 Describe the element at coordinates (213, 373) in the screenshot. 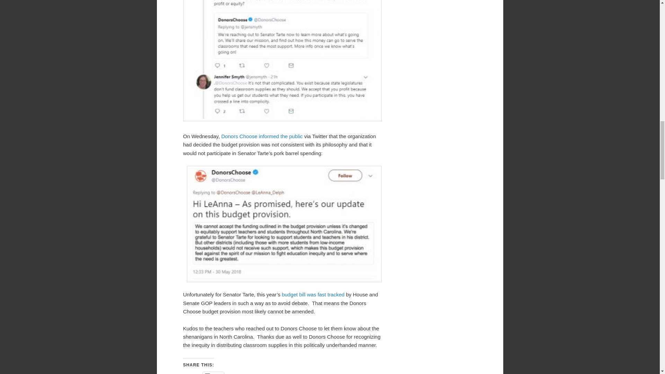

I see `Click to email a link to a friend` at that location.